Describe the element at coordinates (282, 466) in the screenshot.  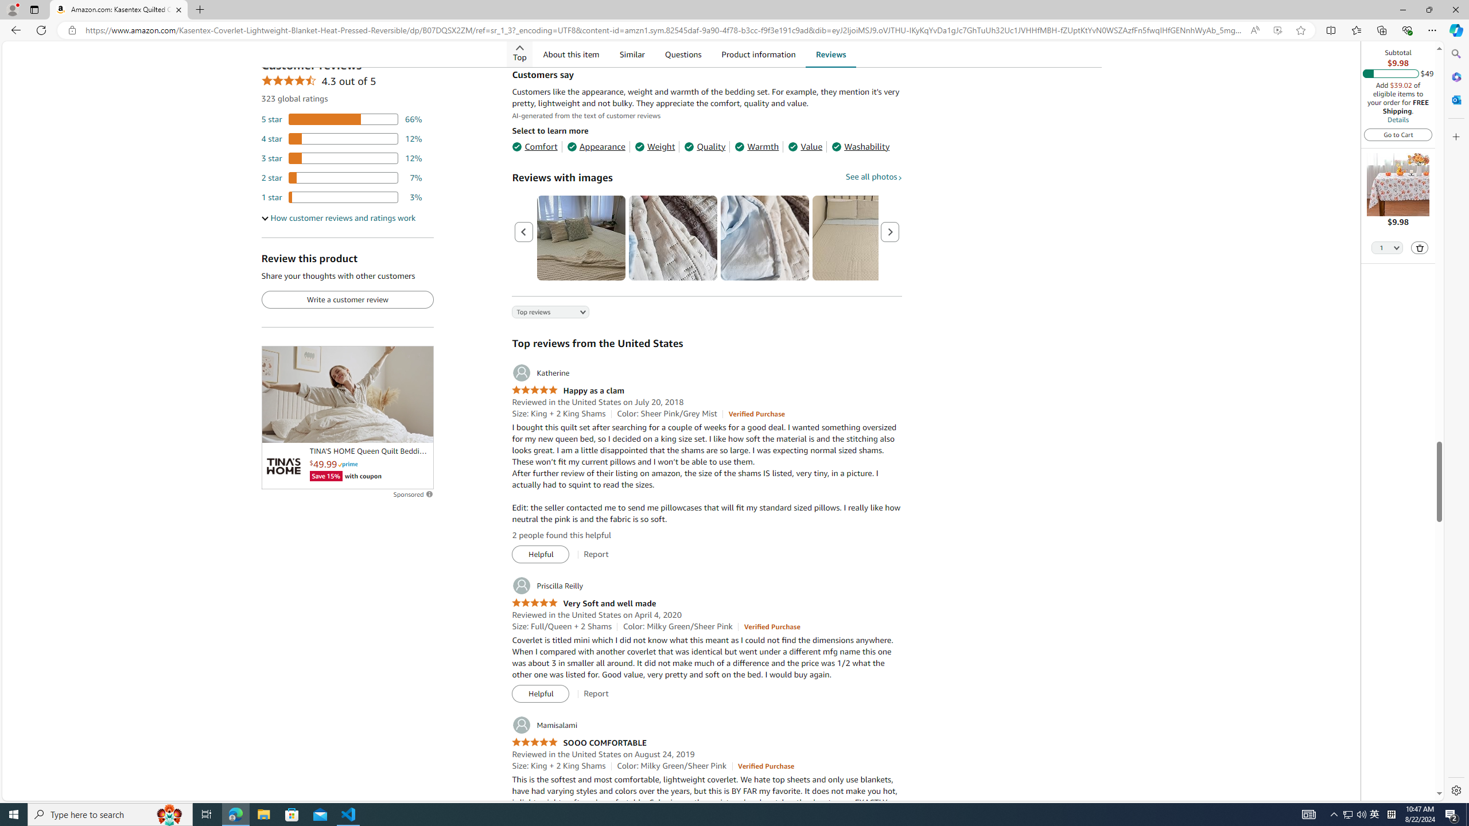
I see `Logo` at that location.